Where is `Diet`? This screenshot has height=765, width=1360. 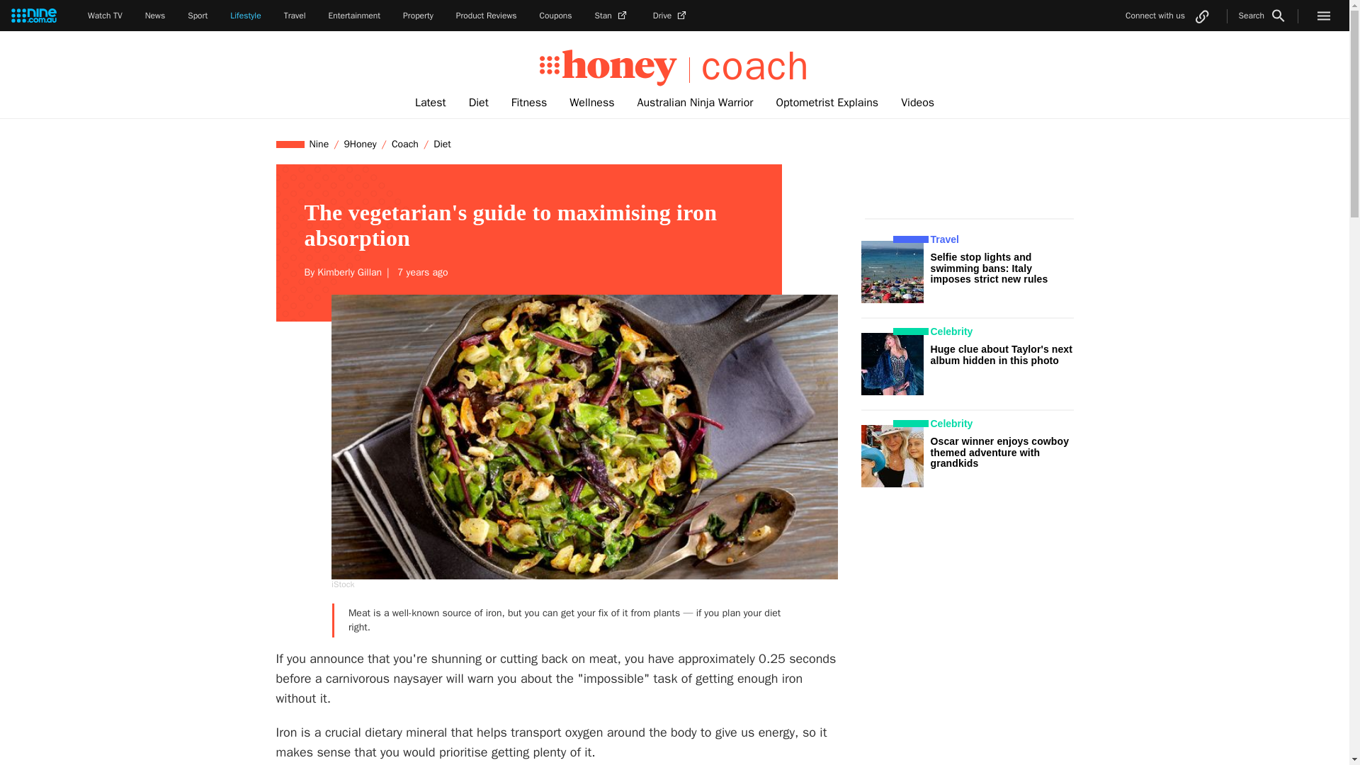
Diet is located at coordinates (479, 103).